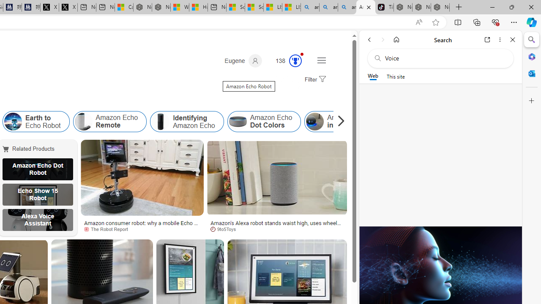 The image size is (541, 304). Describe the element at coordinates (403, 8) in the screenshot. I see `Nordace - Best Sellers` at that location.